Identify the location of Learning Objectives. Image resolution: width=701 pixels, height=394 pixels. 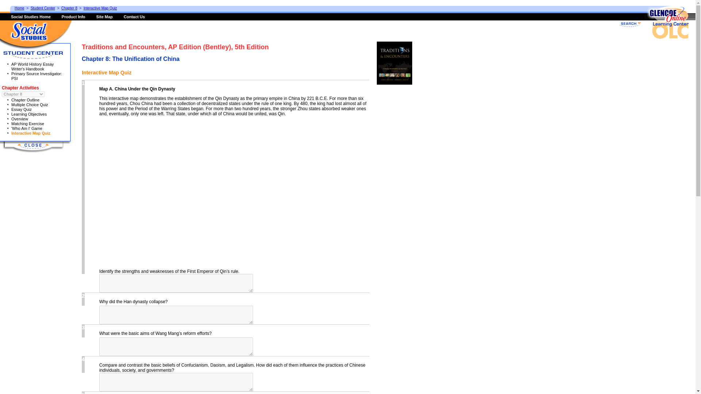
(29, 114).